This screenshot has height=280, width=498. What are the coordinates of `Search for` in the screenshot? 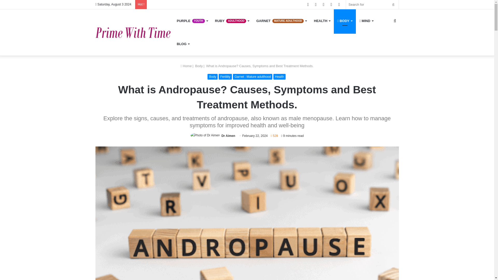 It's located at (372, 4).